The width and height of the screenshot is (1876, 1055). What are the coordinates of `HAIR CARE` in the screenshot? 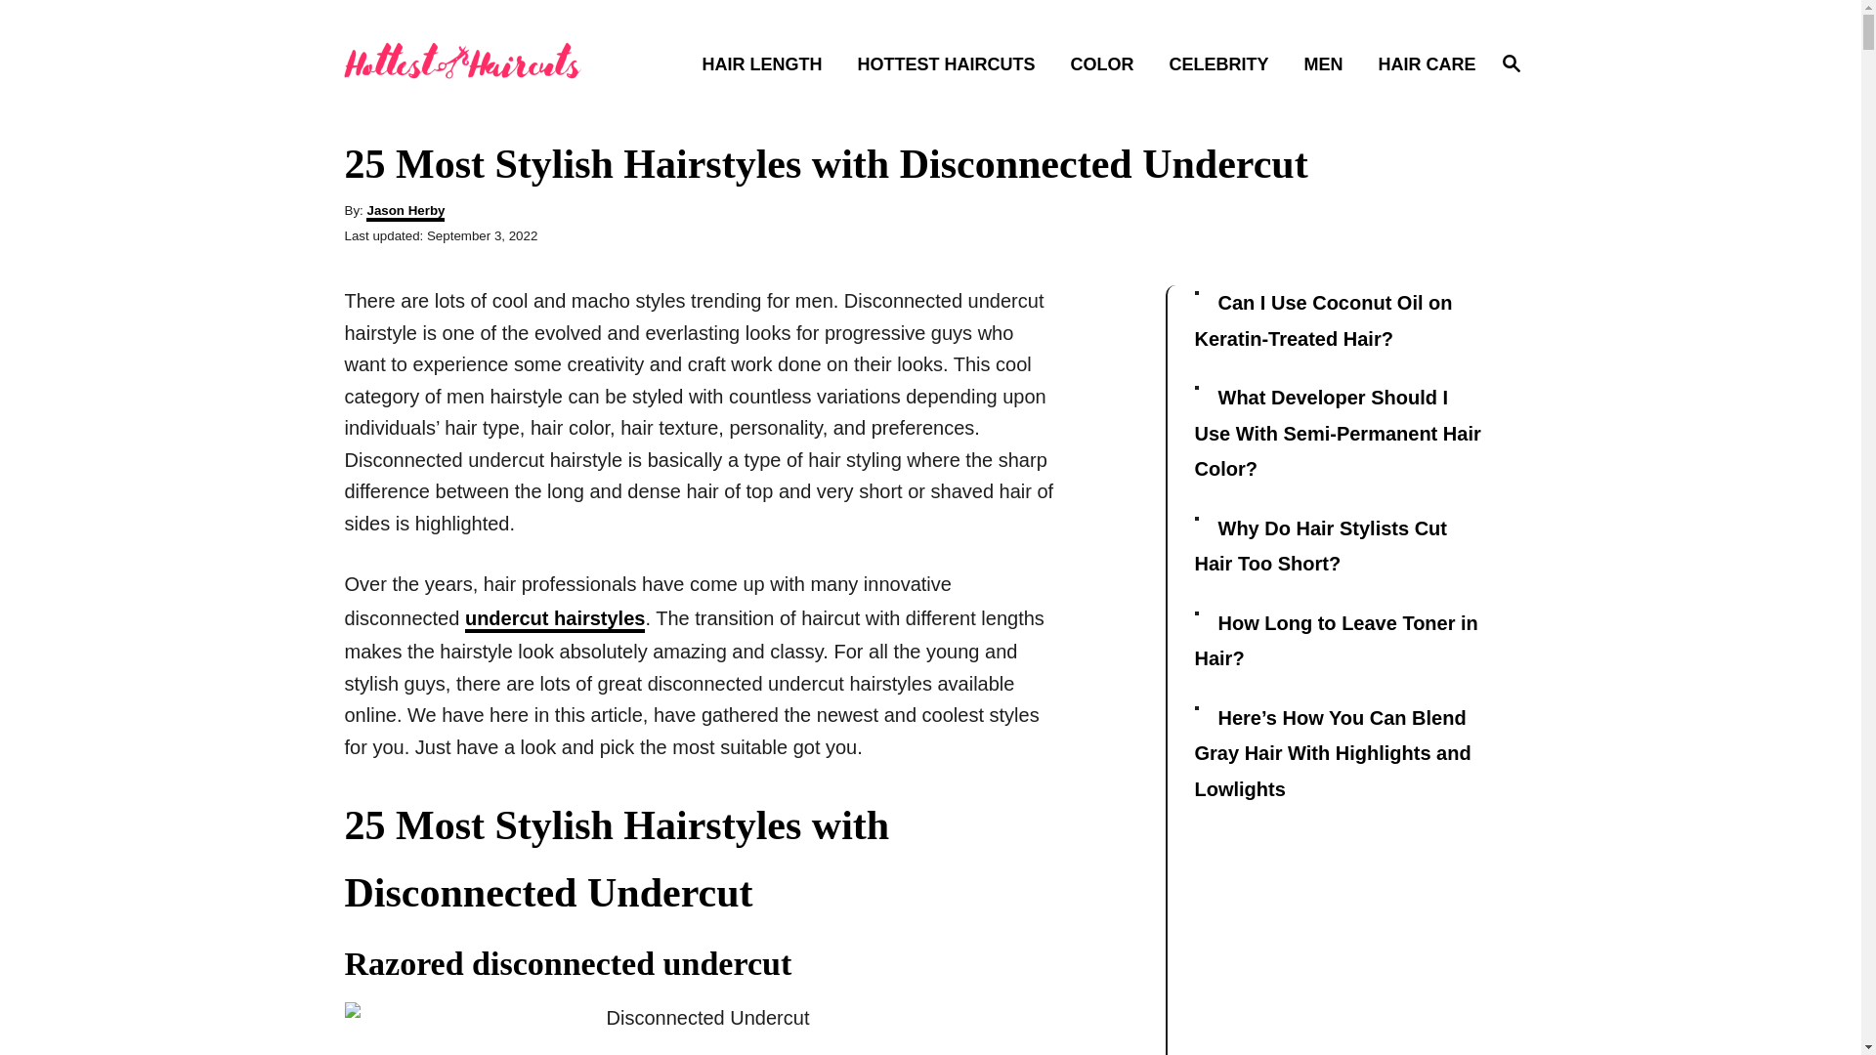 It's located at (1420, 63).